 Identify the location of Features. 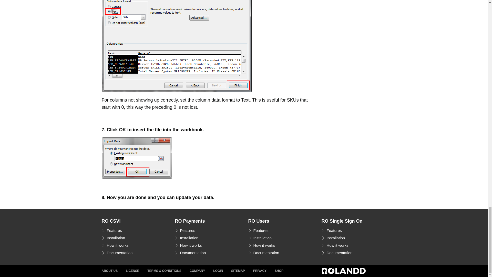
(258, 230).